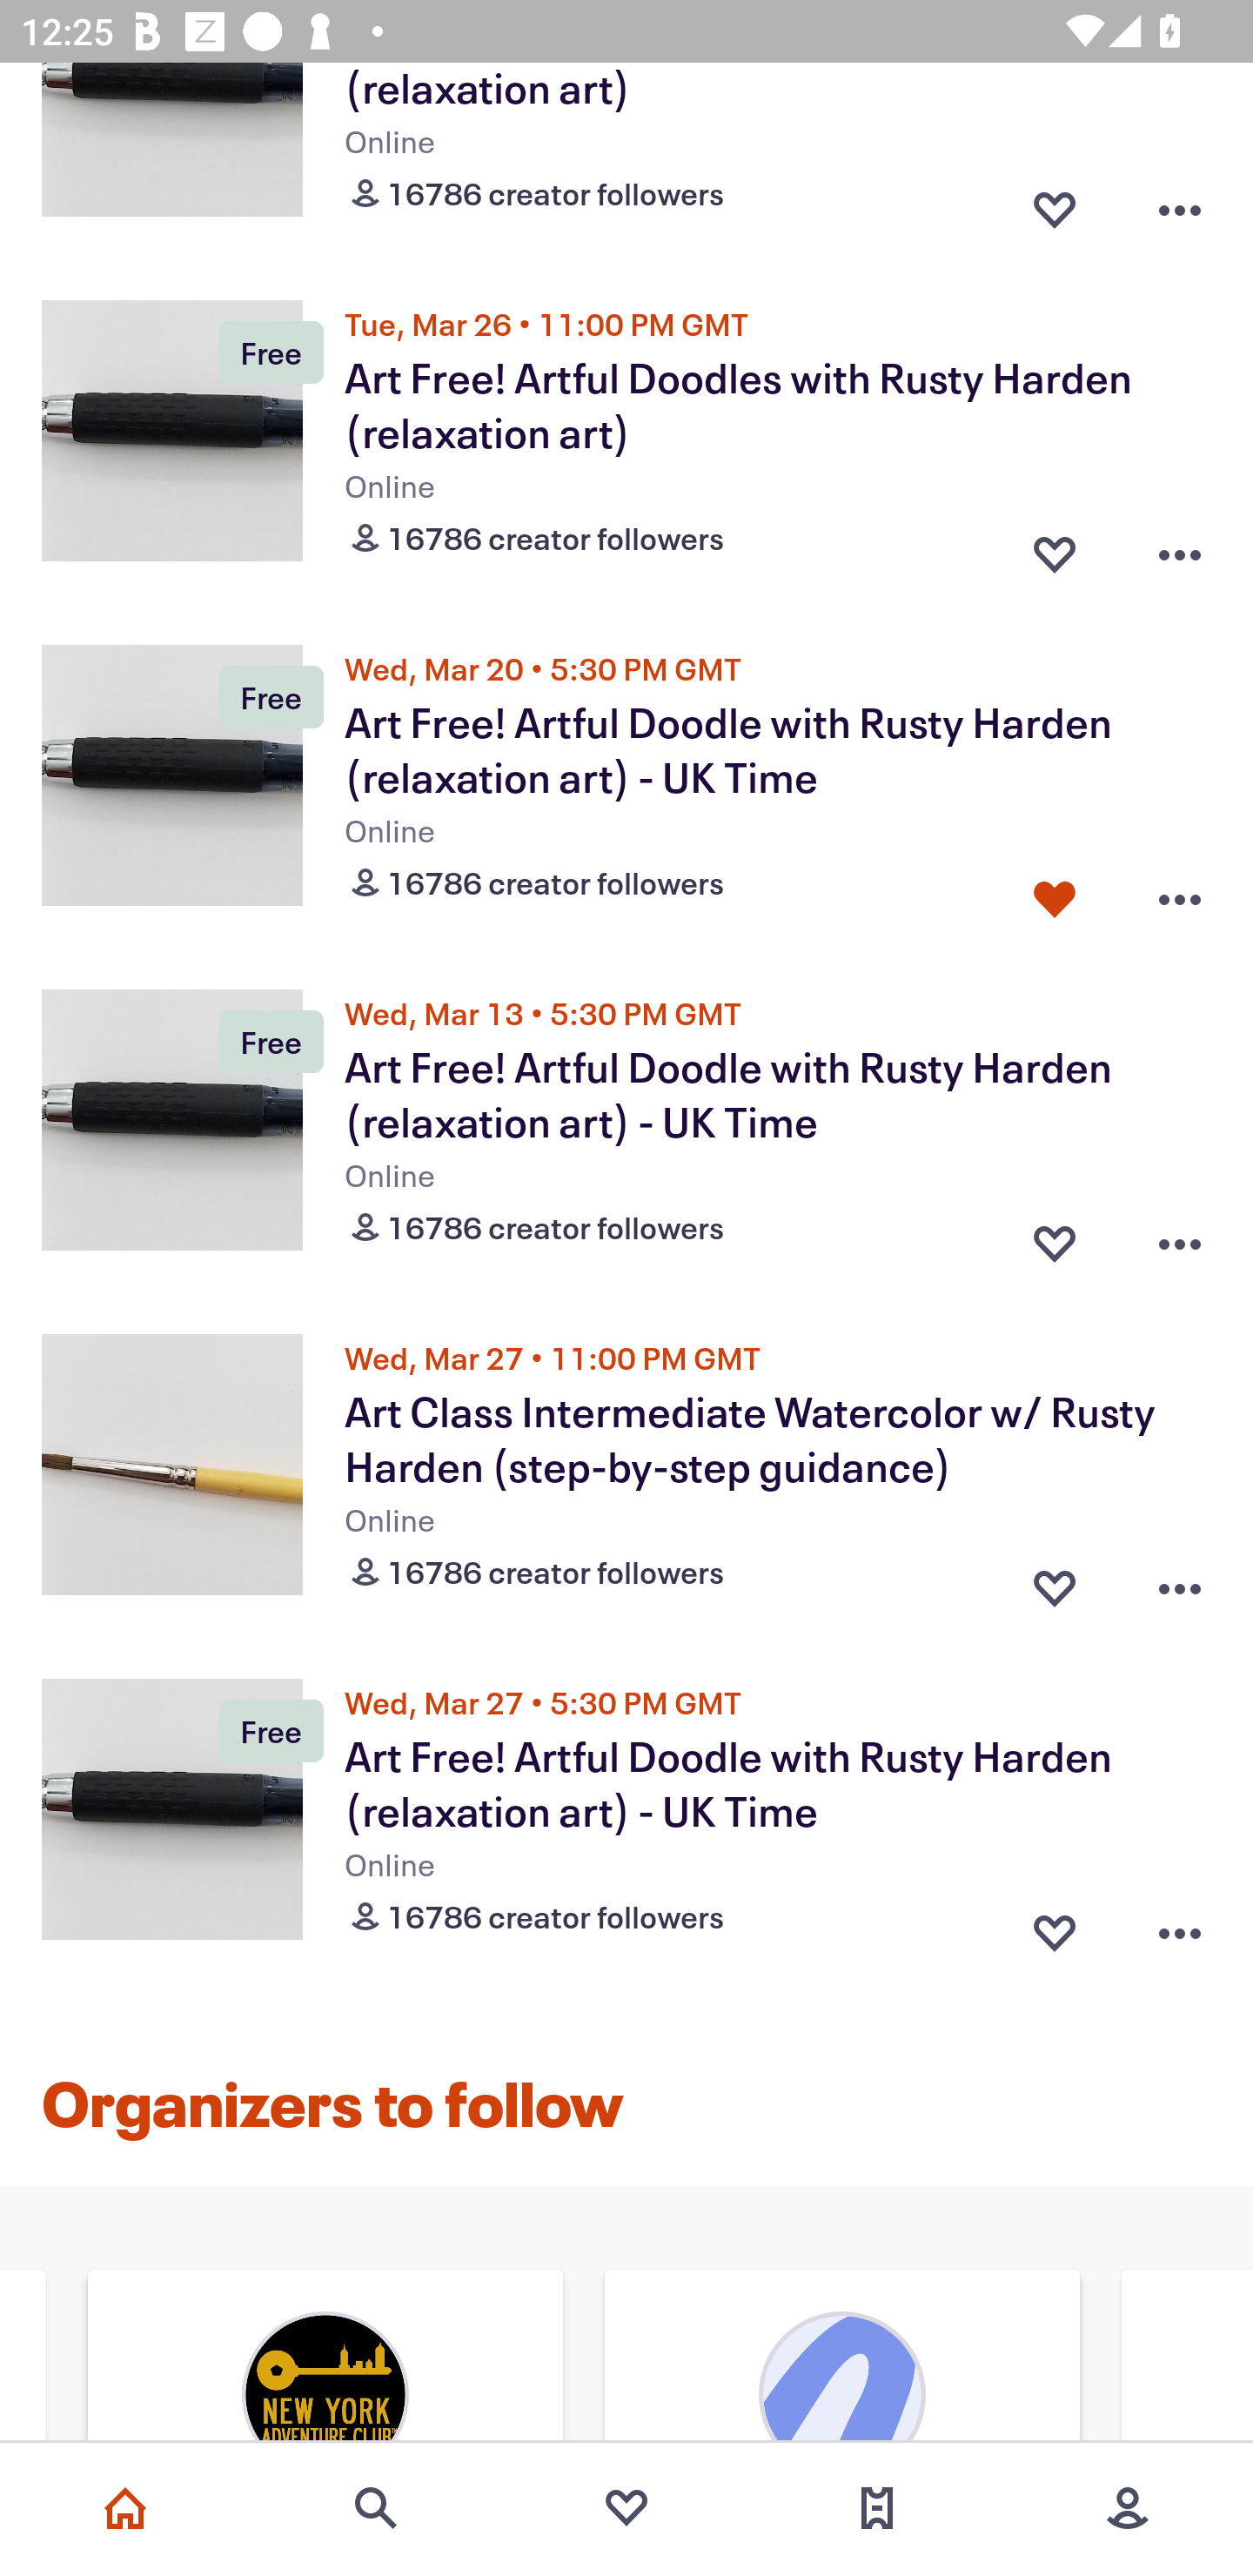 The width and height of the screenshot is (1253, 2576). What do you see at coordinates (1180, 1581) in the screenshot?
I see `Overflow menu button` at bounding box center [1180, 1581].